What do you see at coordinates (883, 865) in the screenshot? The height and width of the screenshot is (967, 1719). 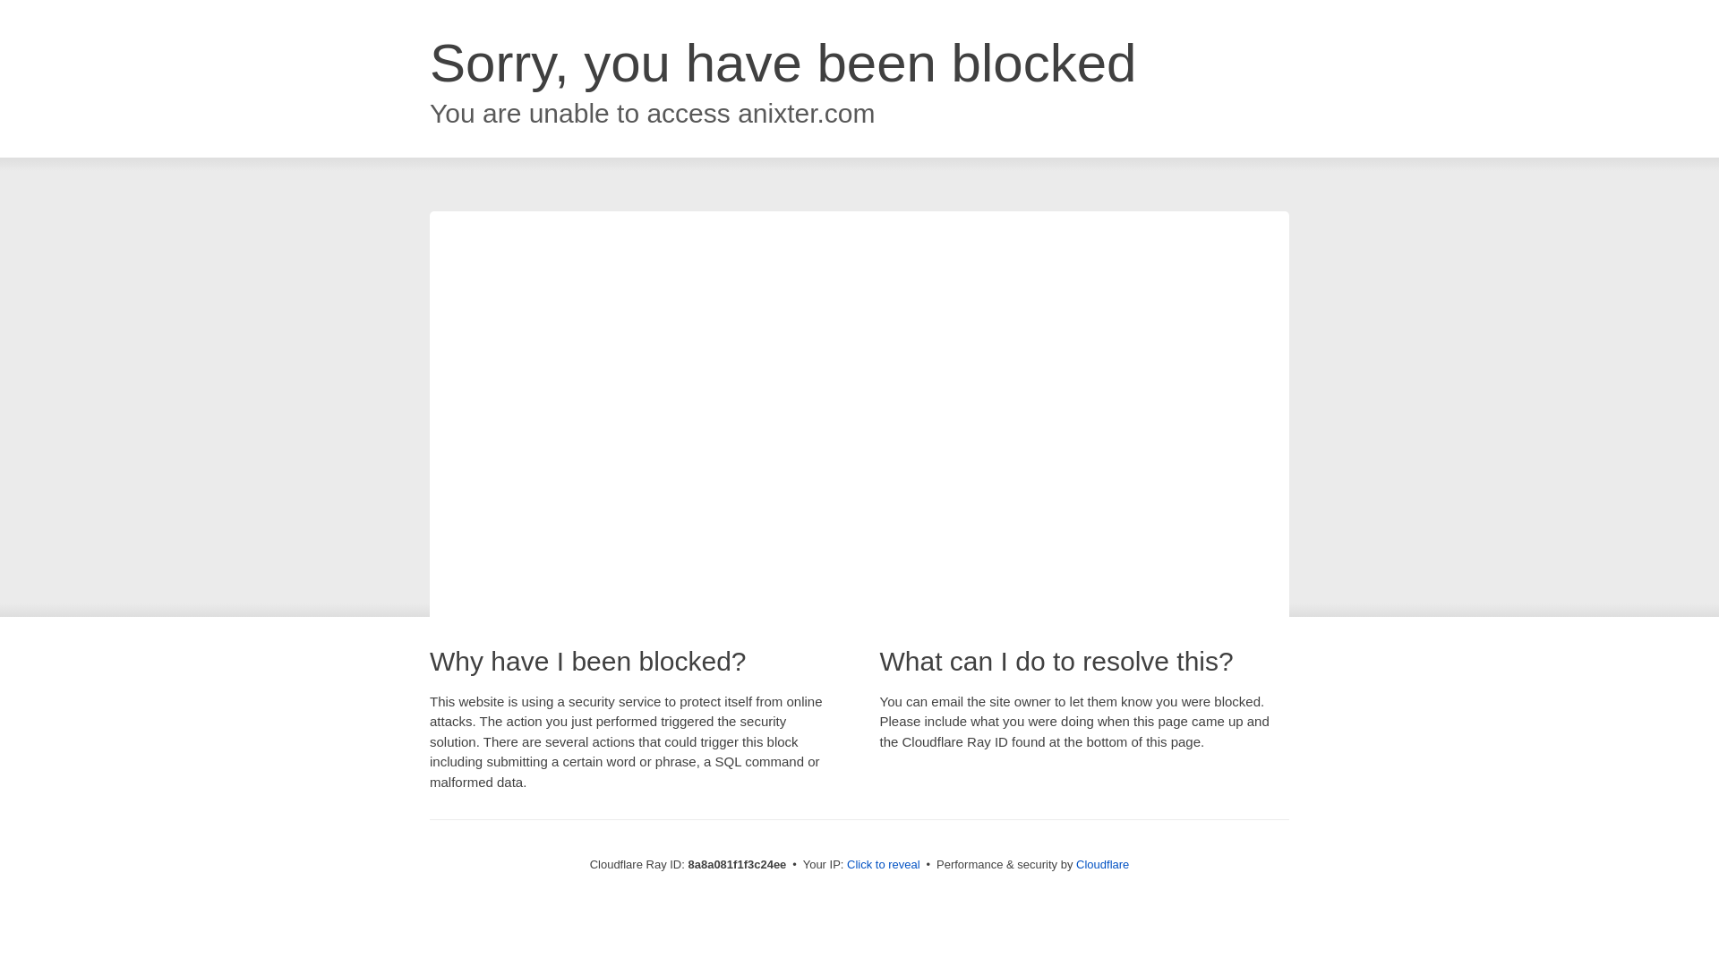 I see `Click to reveal` at bounding box center [883, 865].